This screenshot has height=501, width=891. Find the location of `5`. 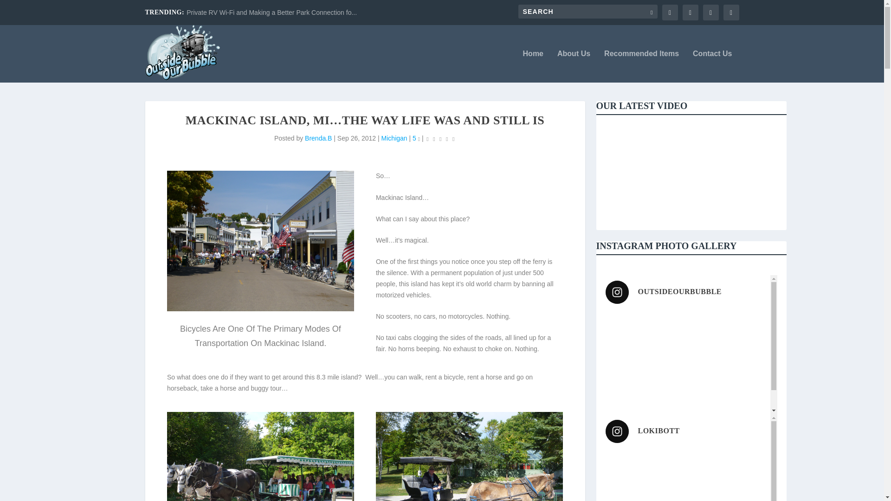

5 is located at coordinates (416, 138).